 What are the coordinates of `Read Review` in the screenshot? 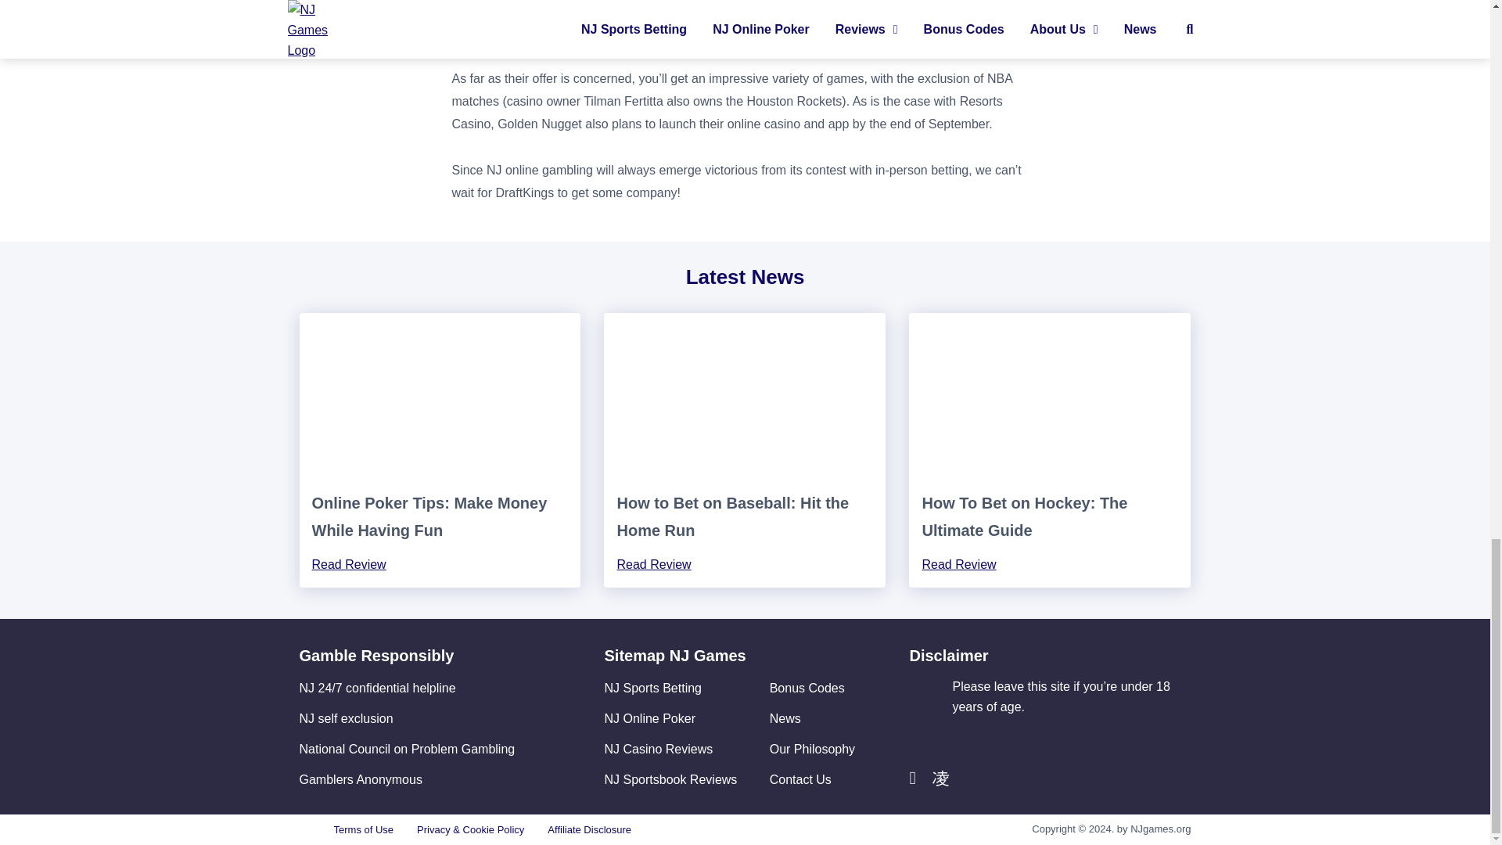 It's located at (958, 564).